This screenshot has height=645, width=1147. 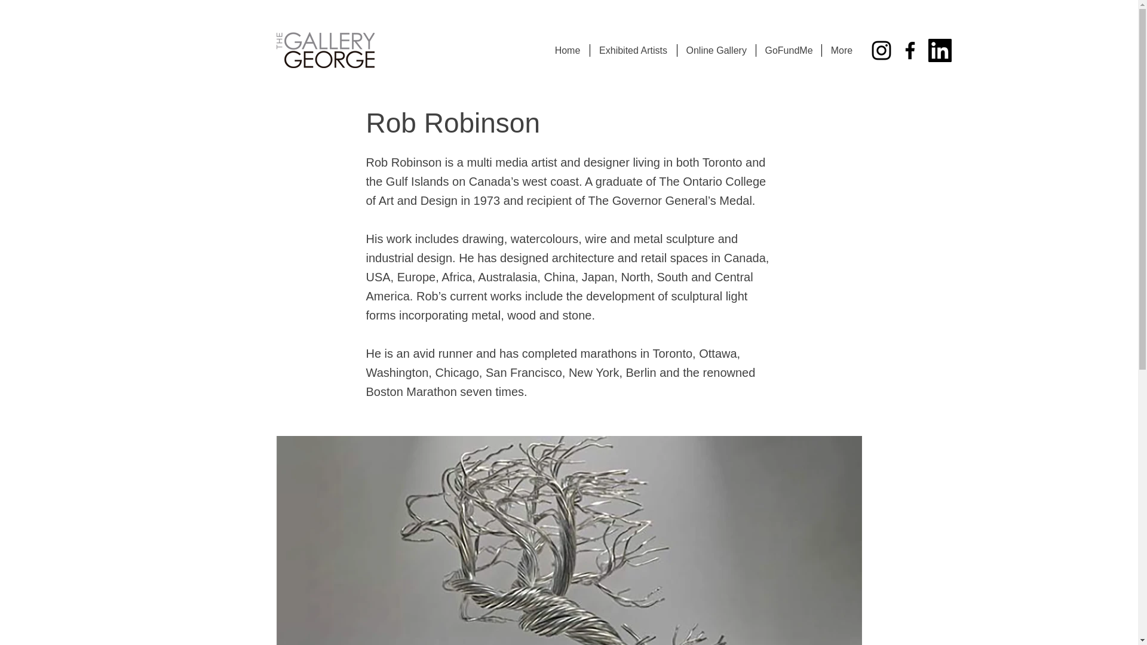 What do you see at coordinates (633, 50) in the screenshot?
I see `Exhibited Artists` at bounding box center [633, 50].